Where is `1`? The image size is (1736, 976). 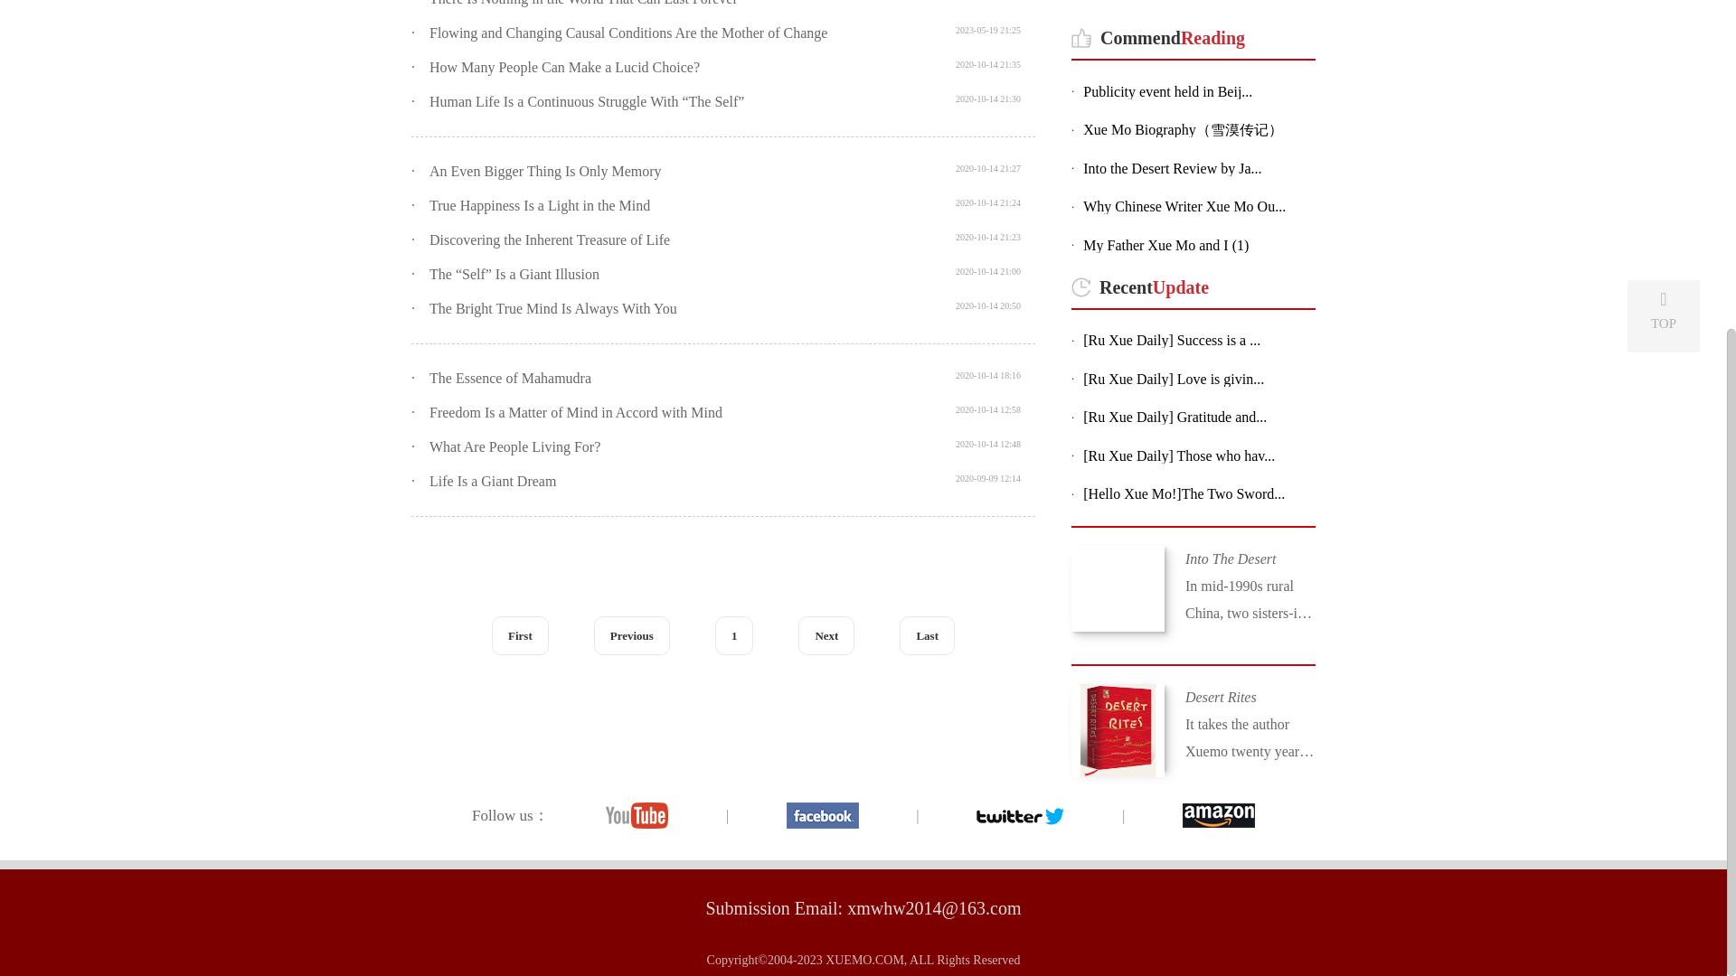 1 is located at coordinates (734, 634).